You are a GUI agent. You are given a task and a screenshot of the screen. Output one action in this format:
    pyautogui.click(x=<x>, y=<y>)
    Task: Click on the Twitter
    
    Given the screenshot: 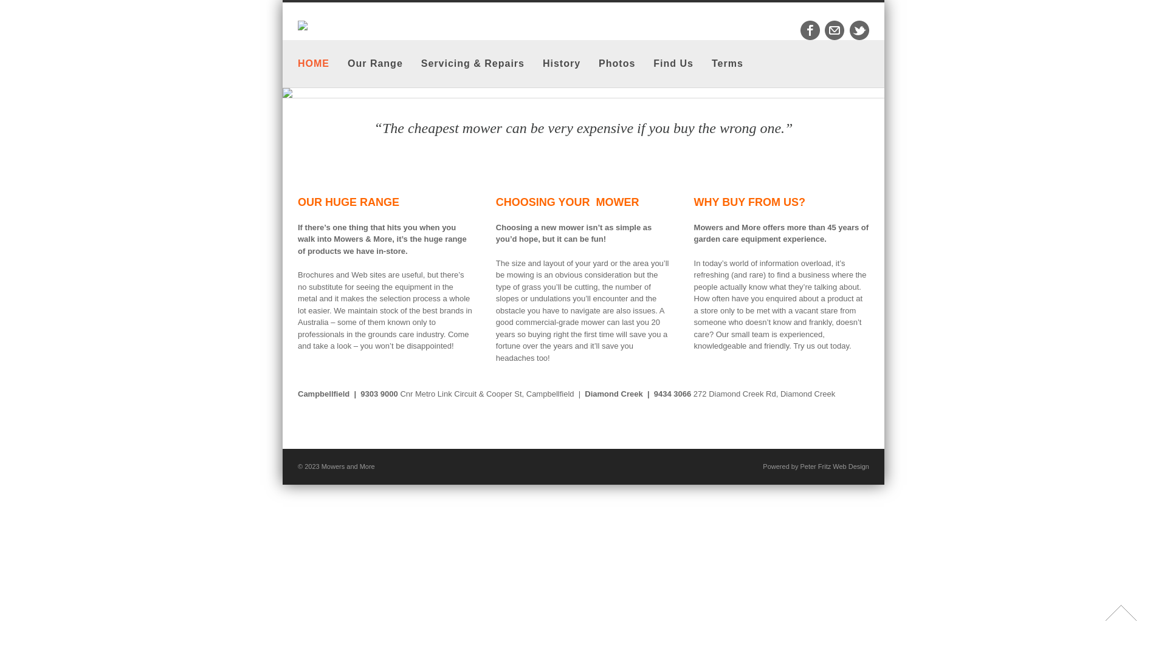 What is the action you would take?
    pyautogui.click(x=859, y=30)
    